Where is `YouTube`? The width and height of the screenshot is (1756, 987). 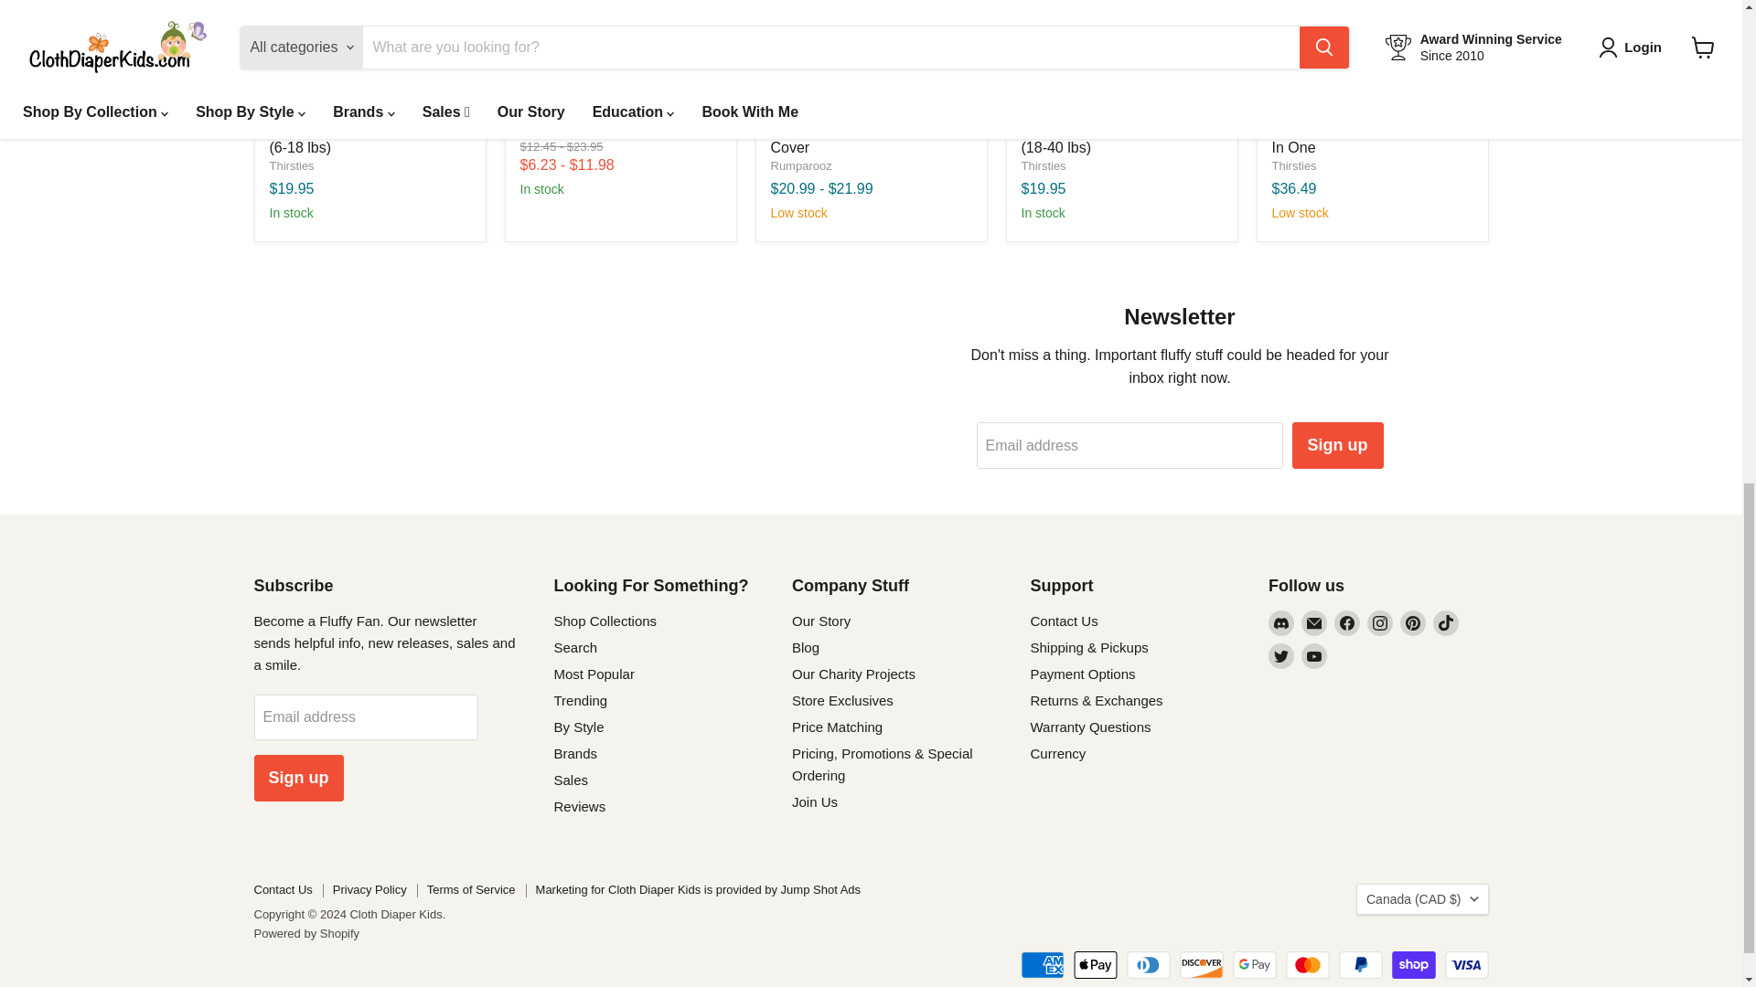
YouTube is located at coordinates (1313, 656).